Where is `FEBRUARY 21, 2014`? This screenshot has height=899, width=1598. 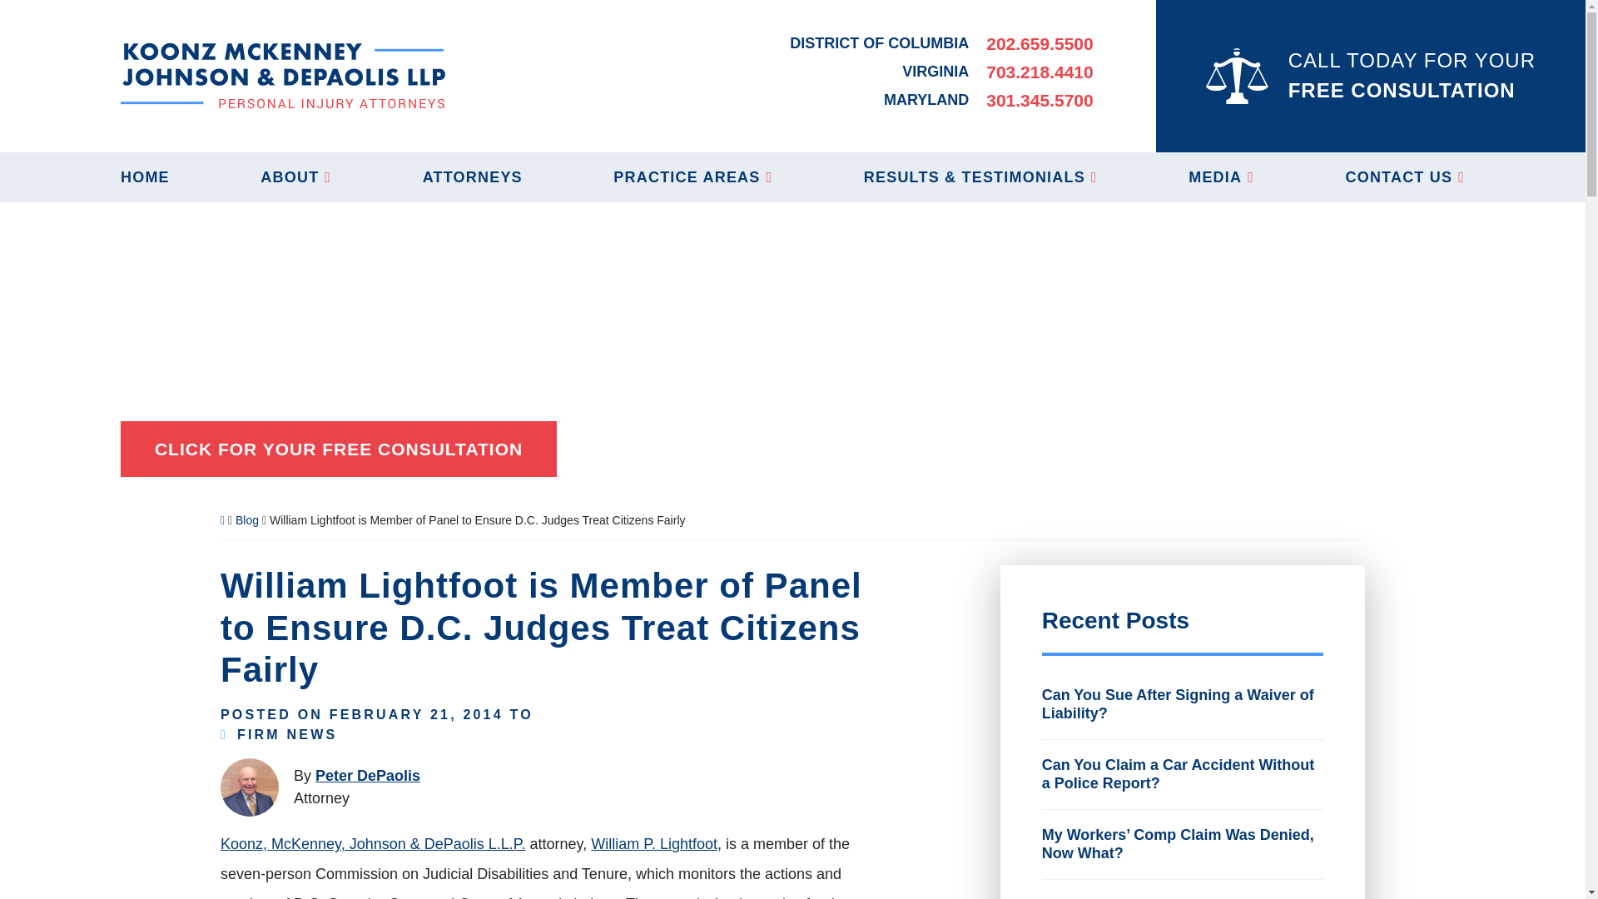 FEBRUARY 21, 2014 is located at coordinates (416, 714).